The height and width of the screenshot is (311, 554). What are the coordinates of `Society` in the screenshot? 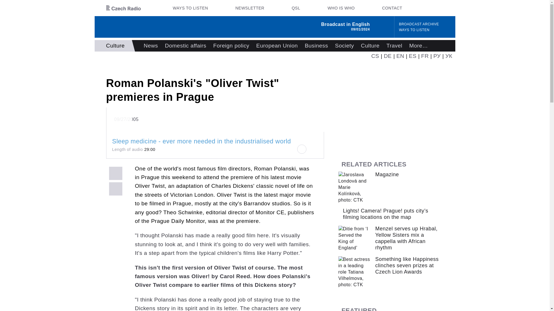 It's located at (344, 46).